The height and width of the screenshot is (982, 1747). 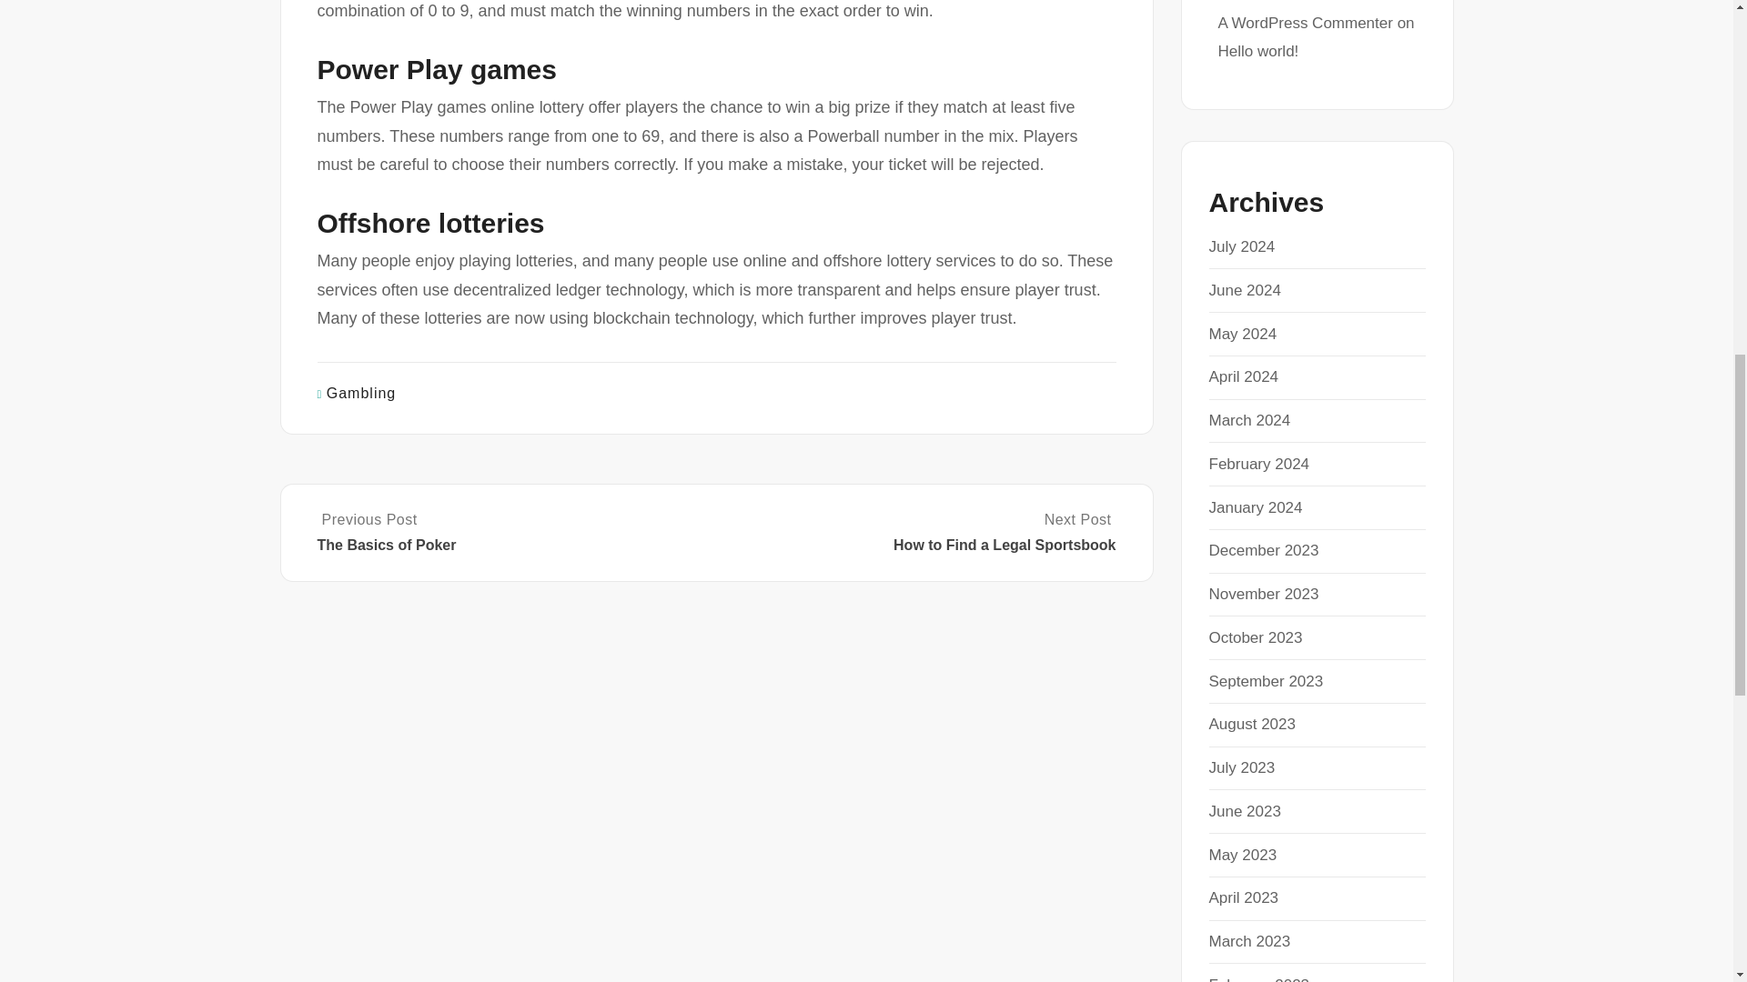 What do you see at coordinates (361, 393) in the screenshot?
I see `Gambling` at bounding box center [361, 393].